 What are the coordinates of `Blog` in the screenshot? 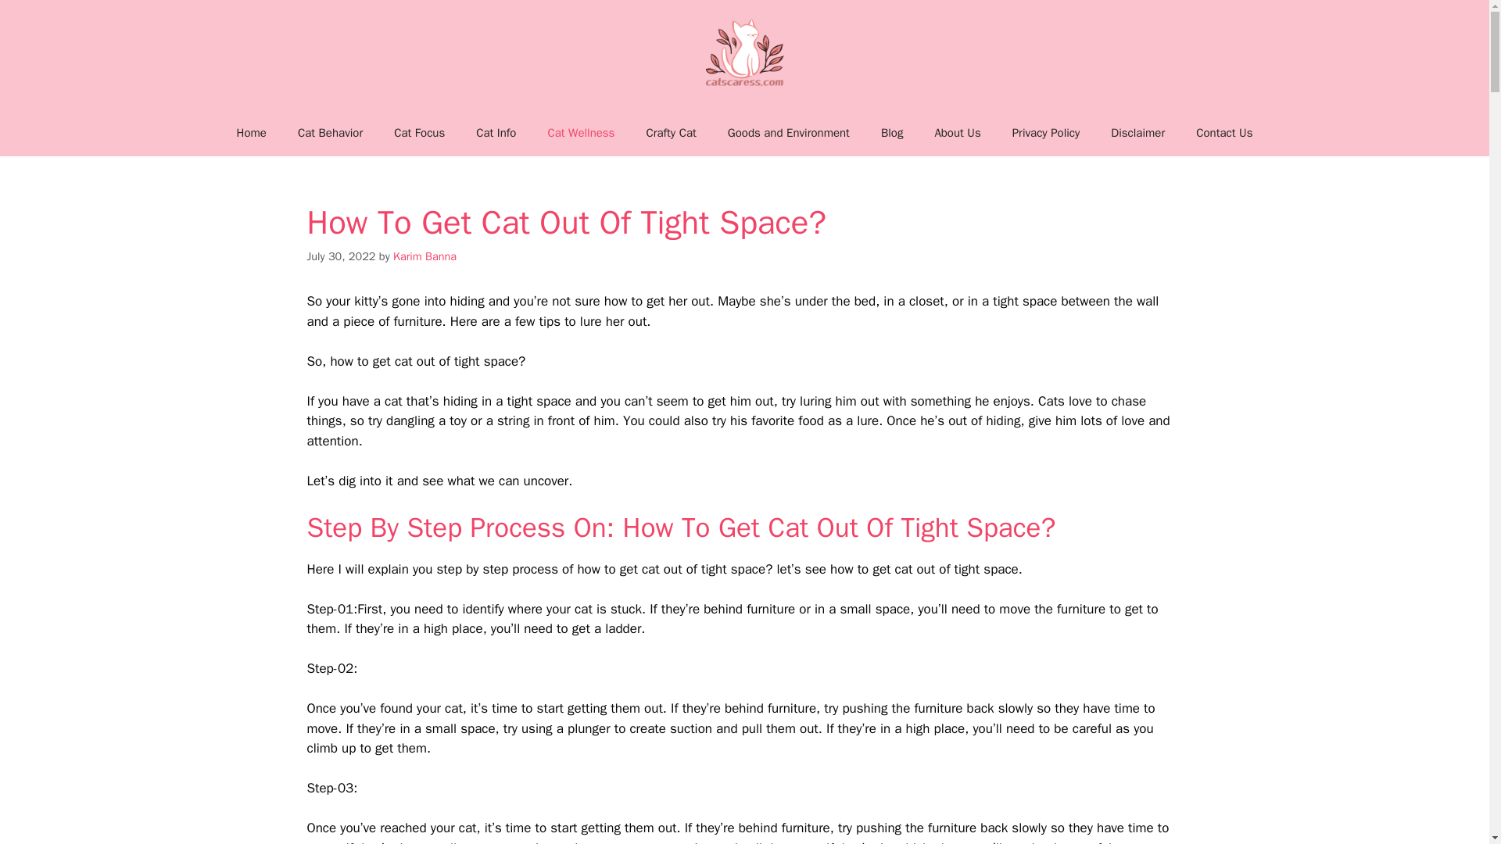 It's located at (892, 133).